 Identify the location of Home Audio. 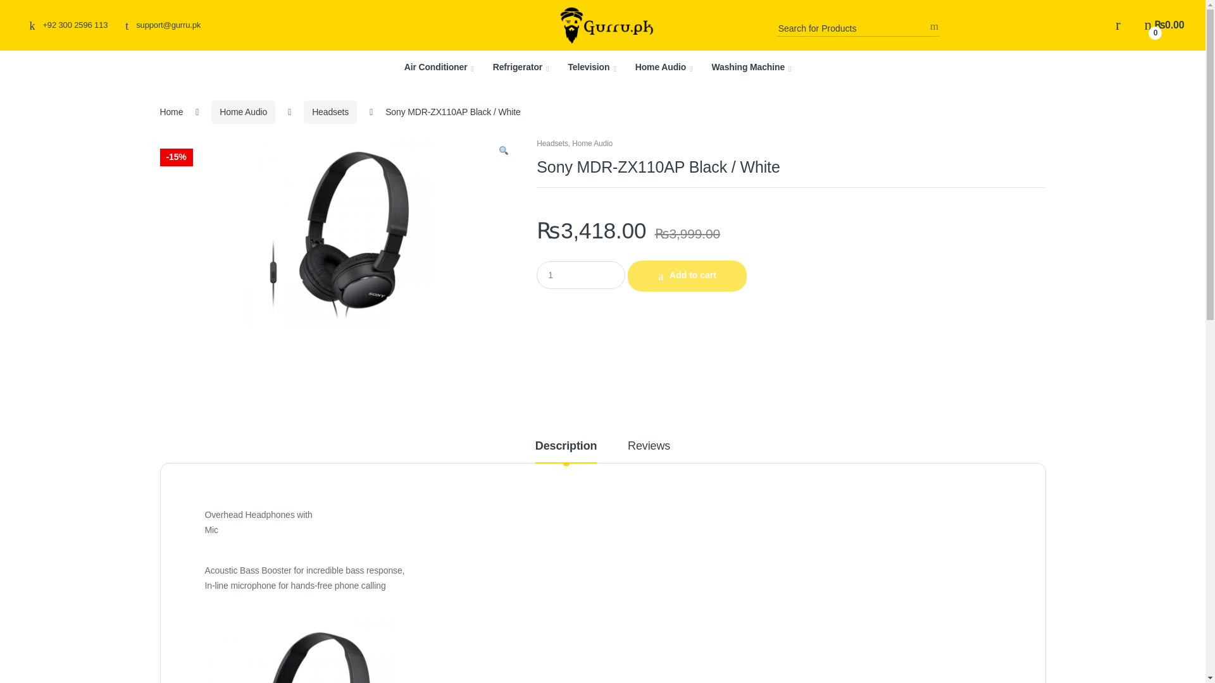
(664, 67).